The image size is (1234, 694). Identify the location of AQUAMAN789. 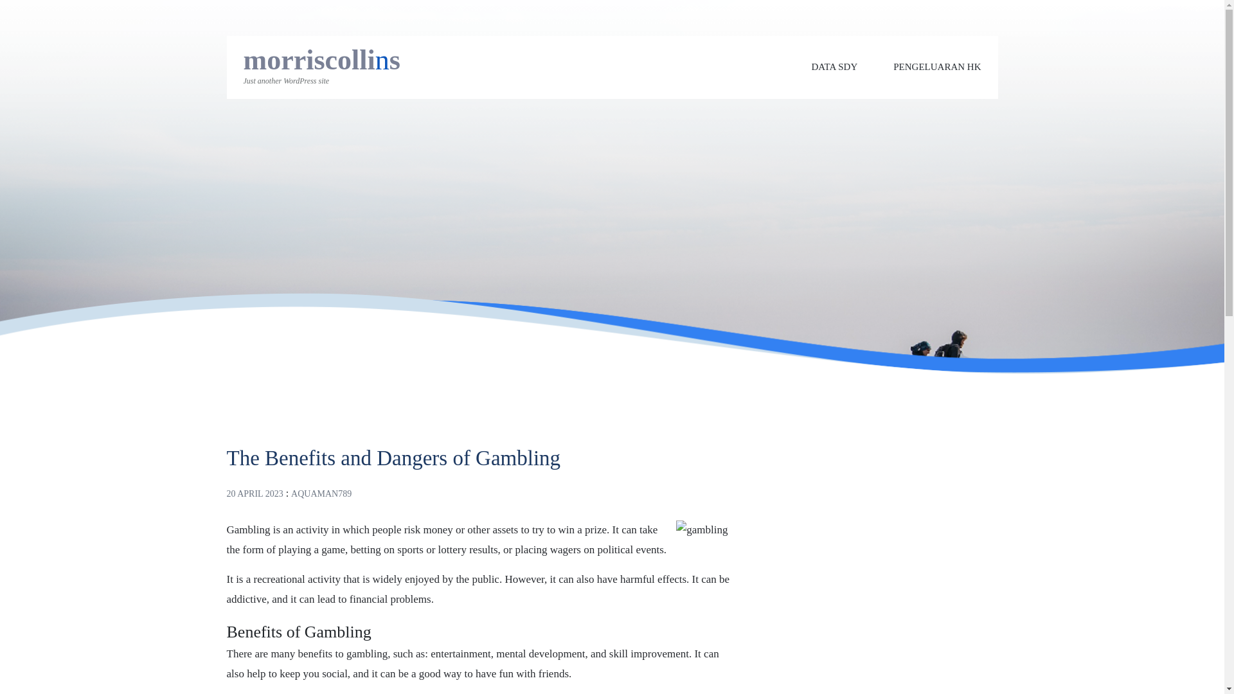
(321, 494).